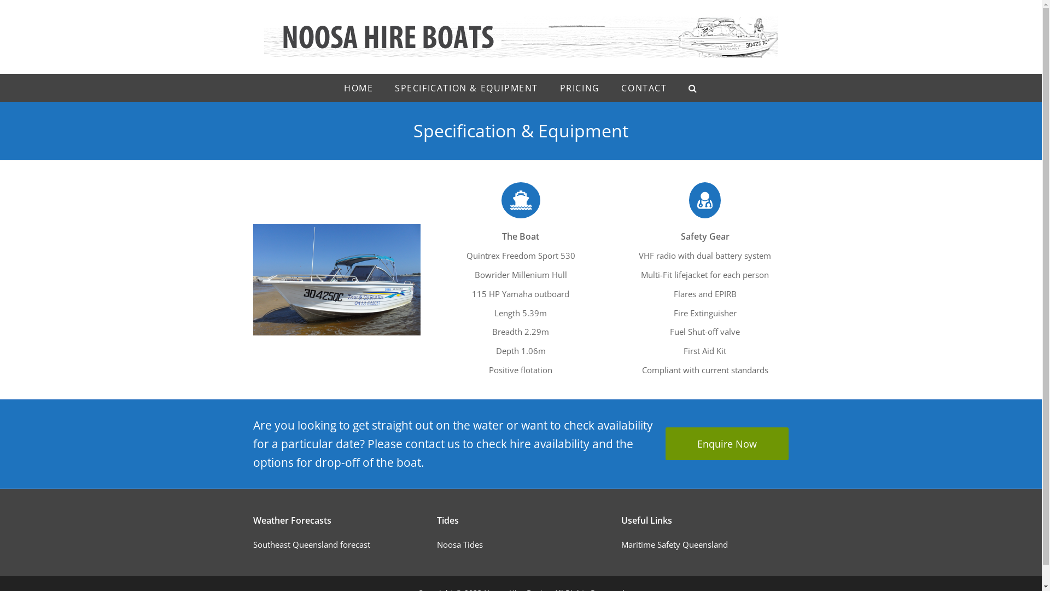  I want to click on SPECIFICATION & EQUIPMENT, so click(466, 88).